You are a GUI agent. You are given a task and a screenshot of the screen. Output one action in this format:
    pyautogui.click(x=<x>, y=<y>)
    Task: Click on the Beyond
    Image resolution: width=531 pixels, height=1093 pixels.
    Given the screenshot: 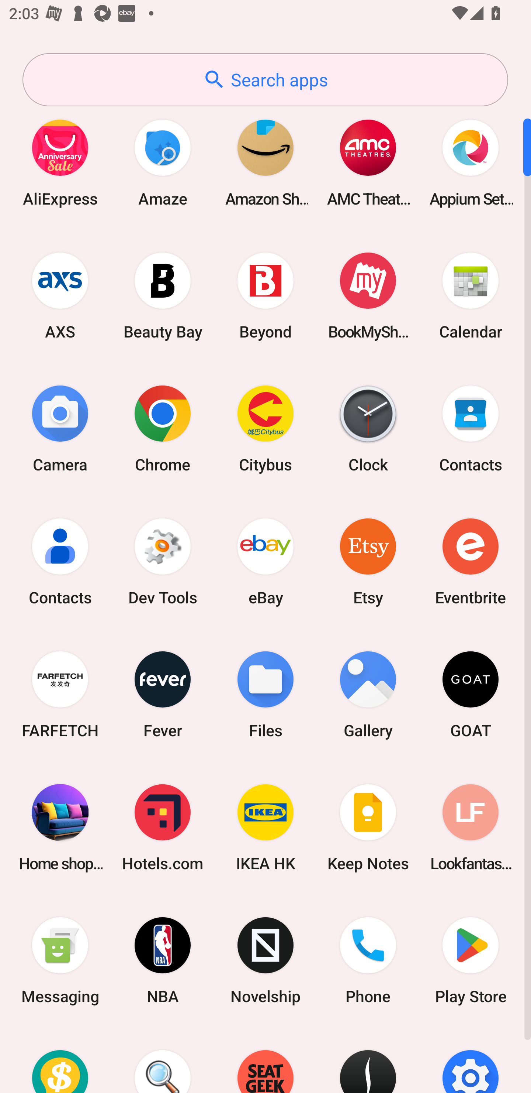 What is the action you would take?
    pyautogui.click(x=265, y=295)
    